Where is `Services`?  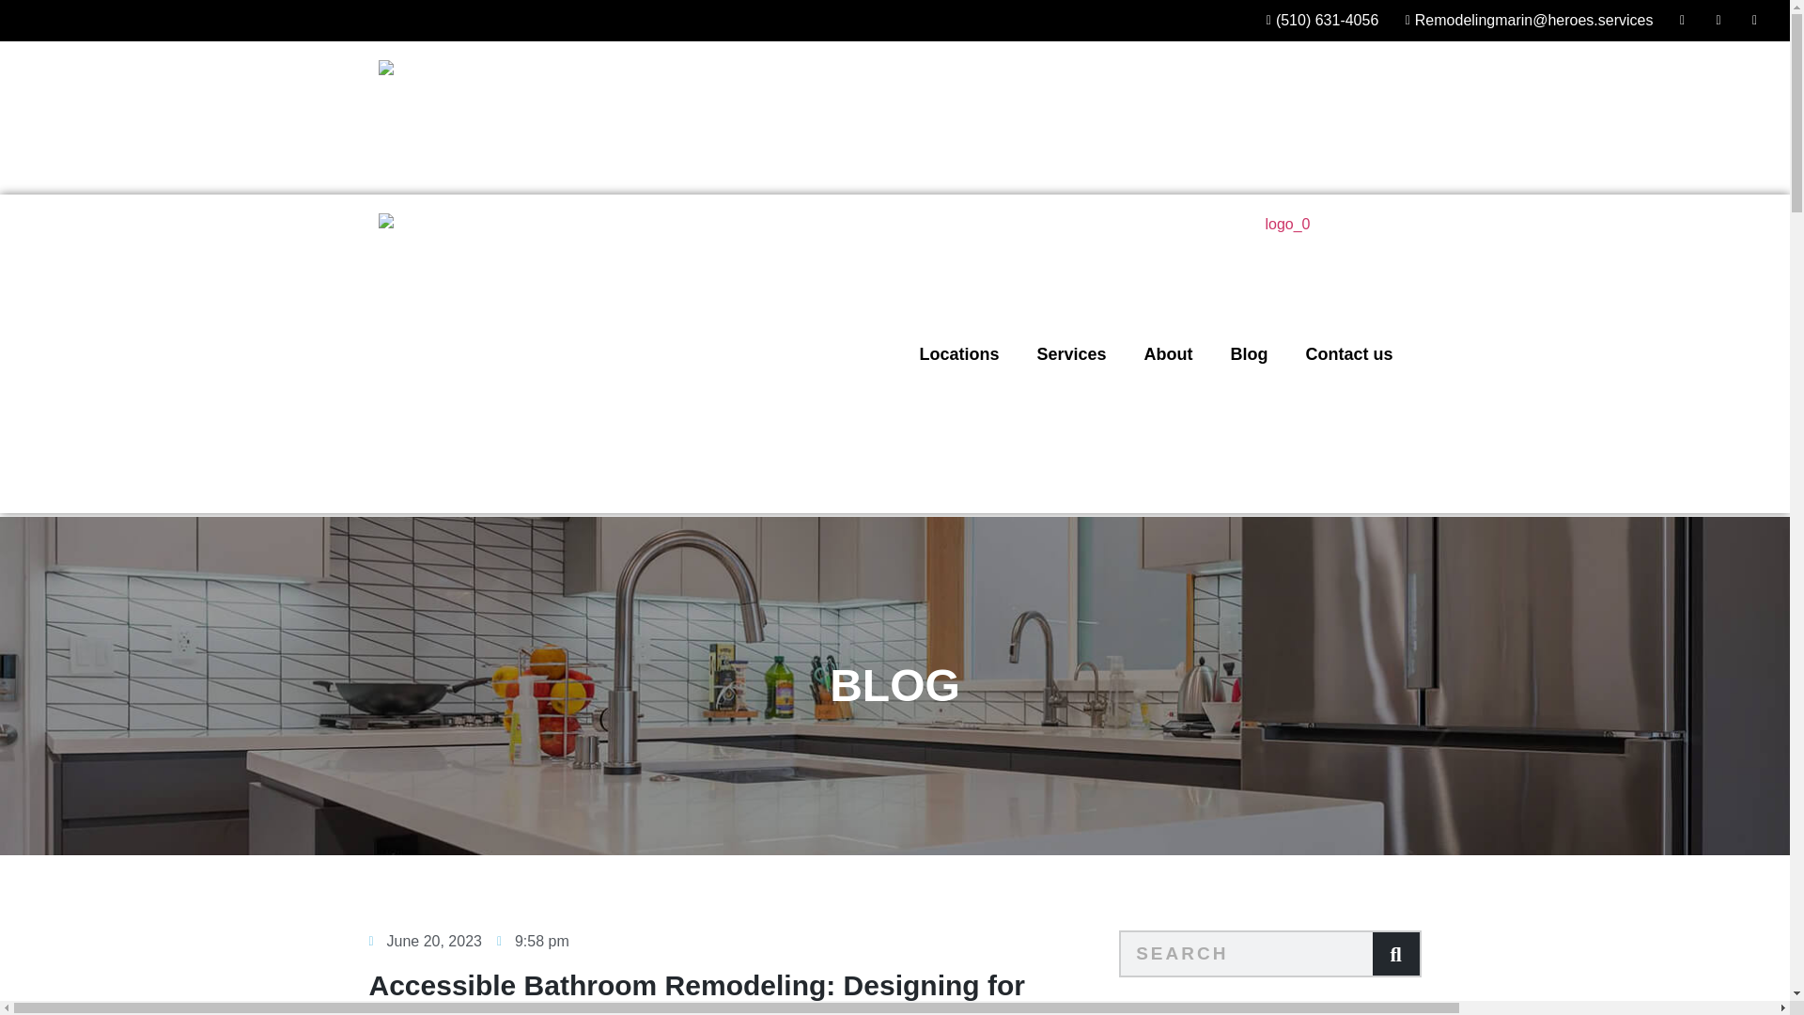
Services is located at coordinates (1070, 200).